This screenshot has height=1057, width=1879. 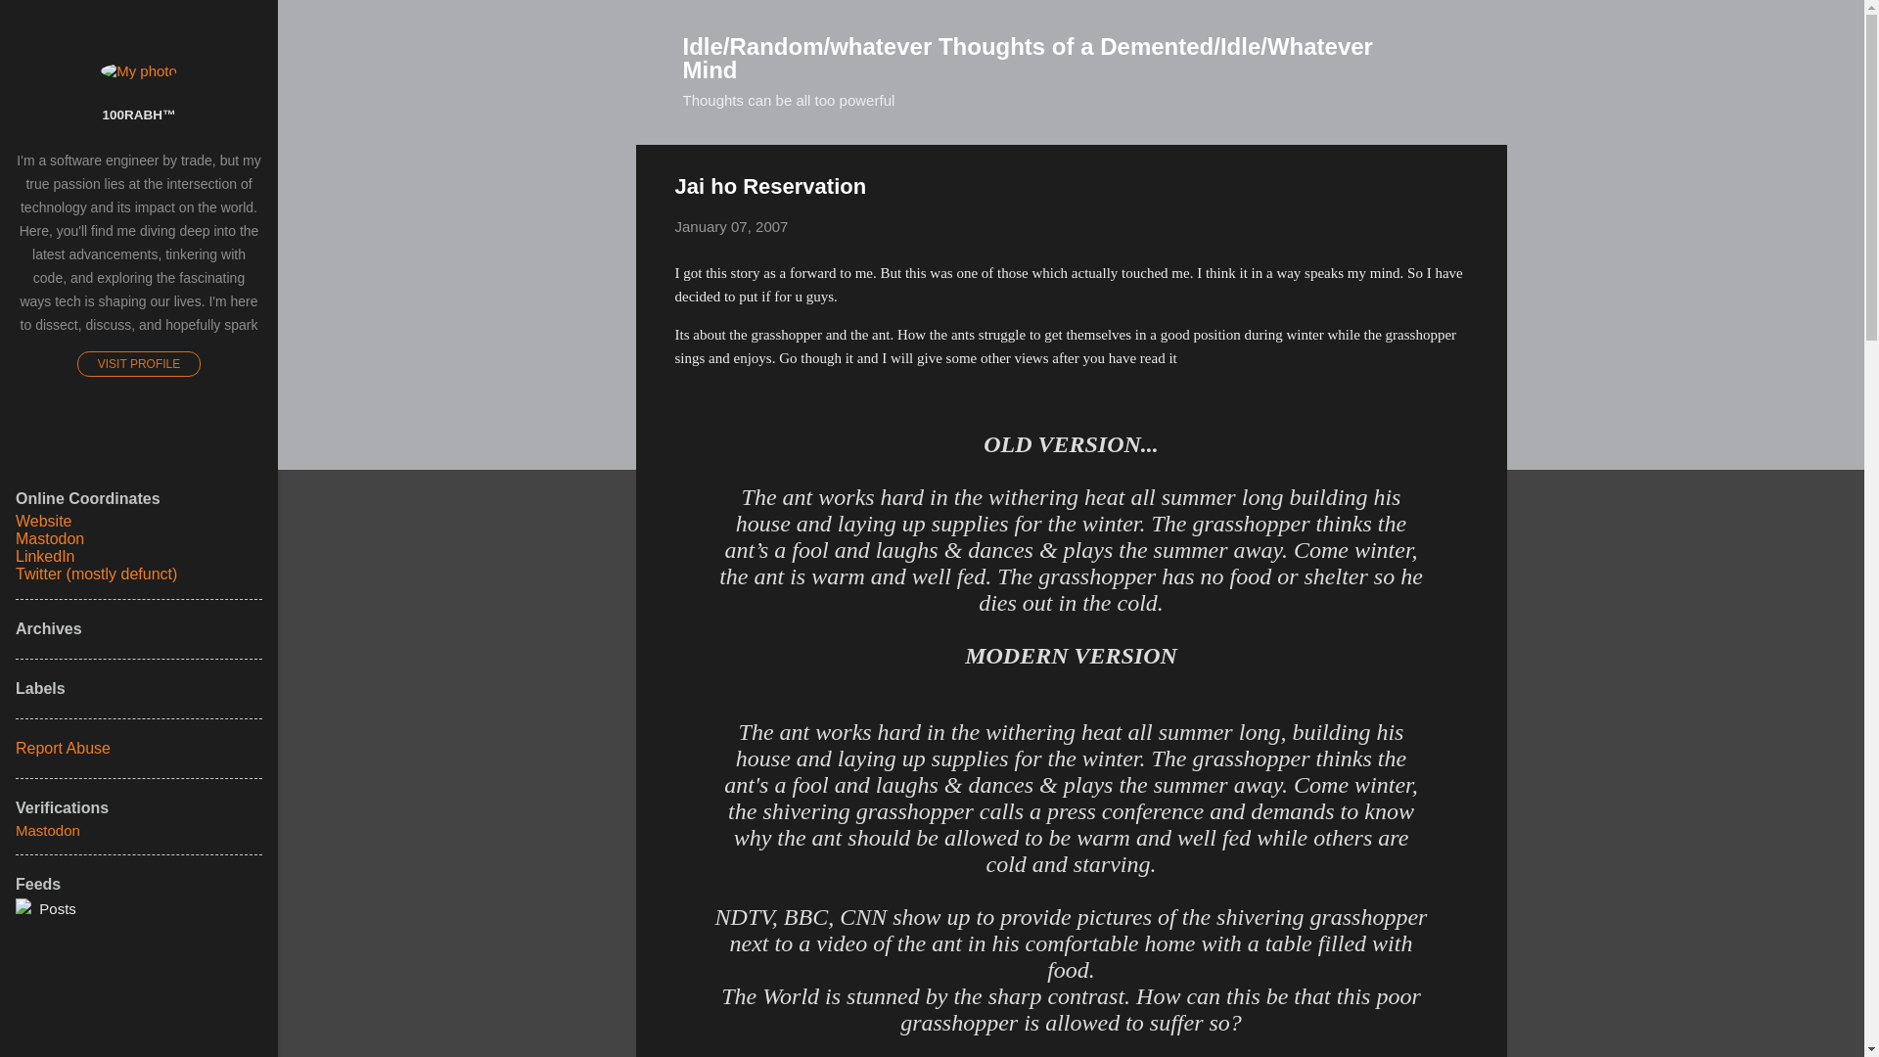 What do you see at coordinates (45, 556) in the screenshot?
I see `LinkedIn` at bounding box center [45, 556].